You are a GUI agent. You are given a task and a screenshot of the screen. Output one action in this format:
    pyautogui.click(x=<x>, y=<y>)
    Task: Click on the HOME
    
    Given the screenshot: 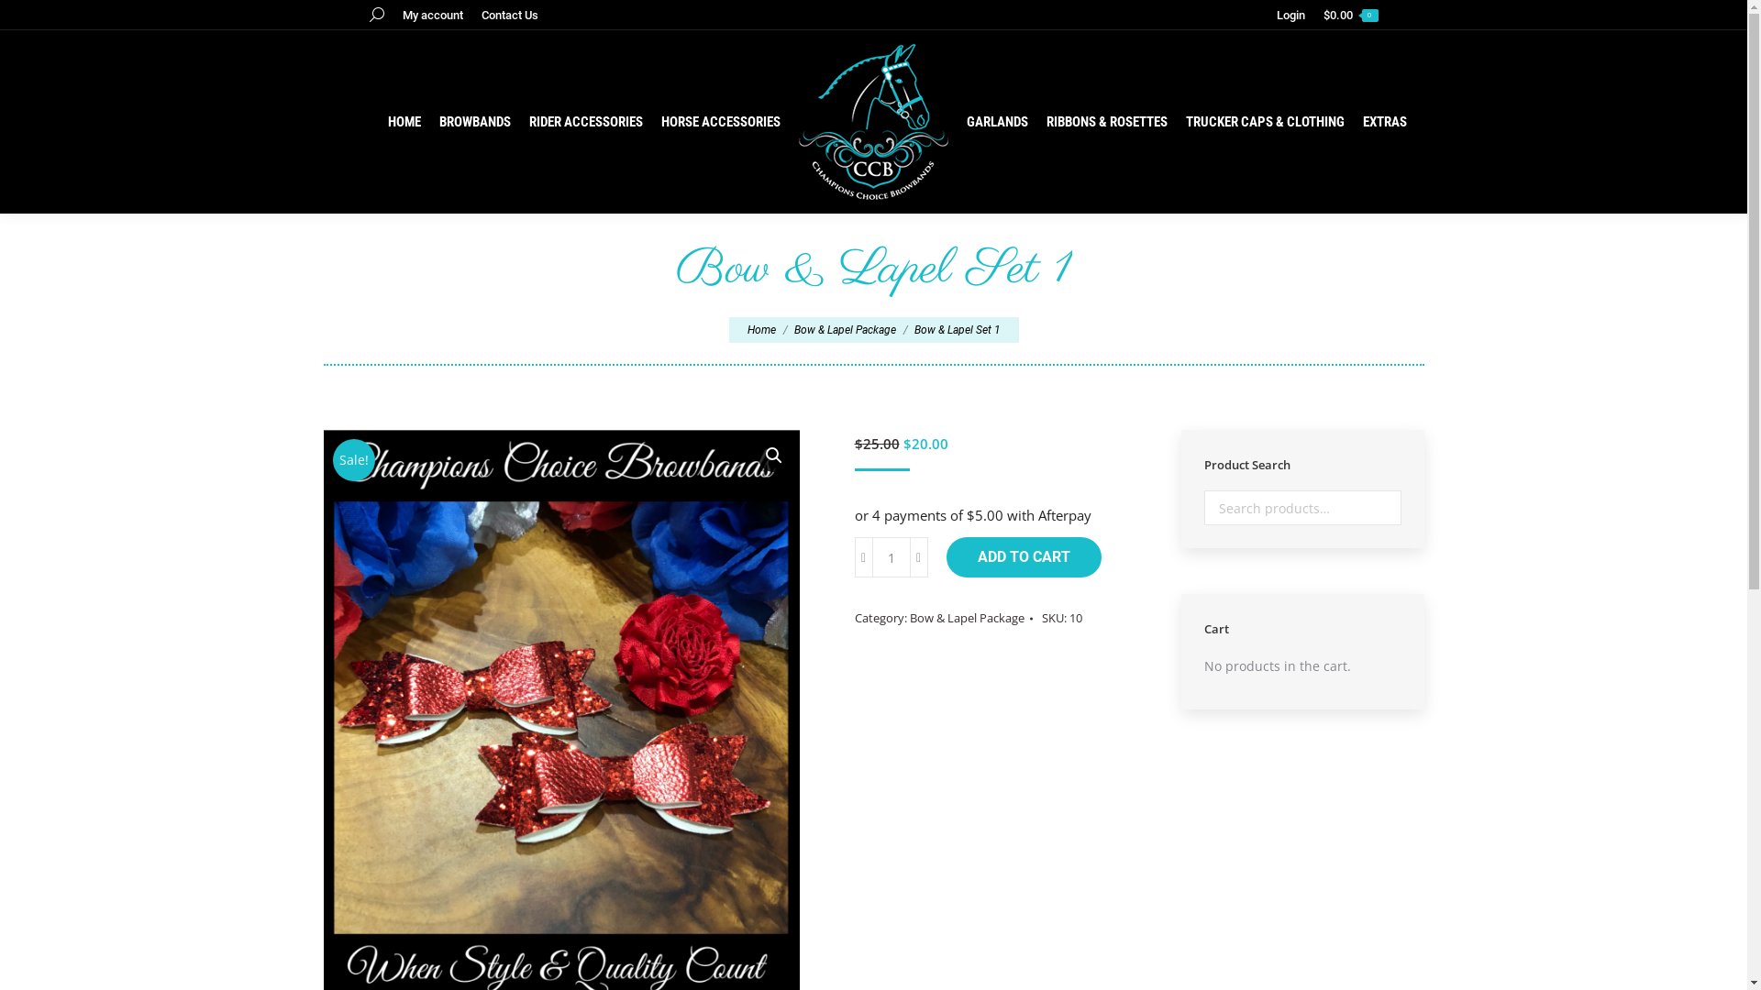 What is the action you would take?
    pyautogui.click(x=404, y=123)
    